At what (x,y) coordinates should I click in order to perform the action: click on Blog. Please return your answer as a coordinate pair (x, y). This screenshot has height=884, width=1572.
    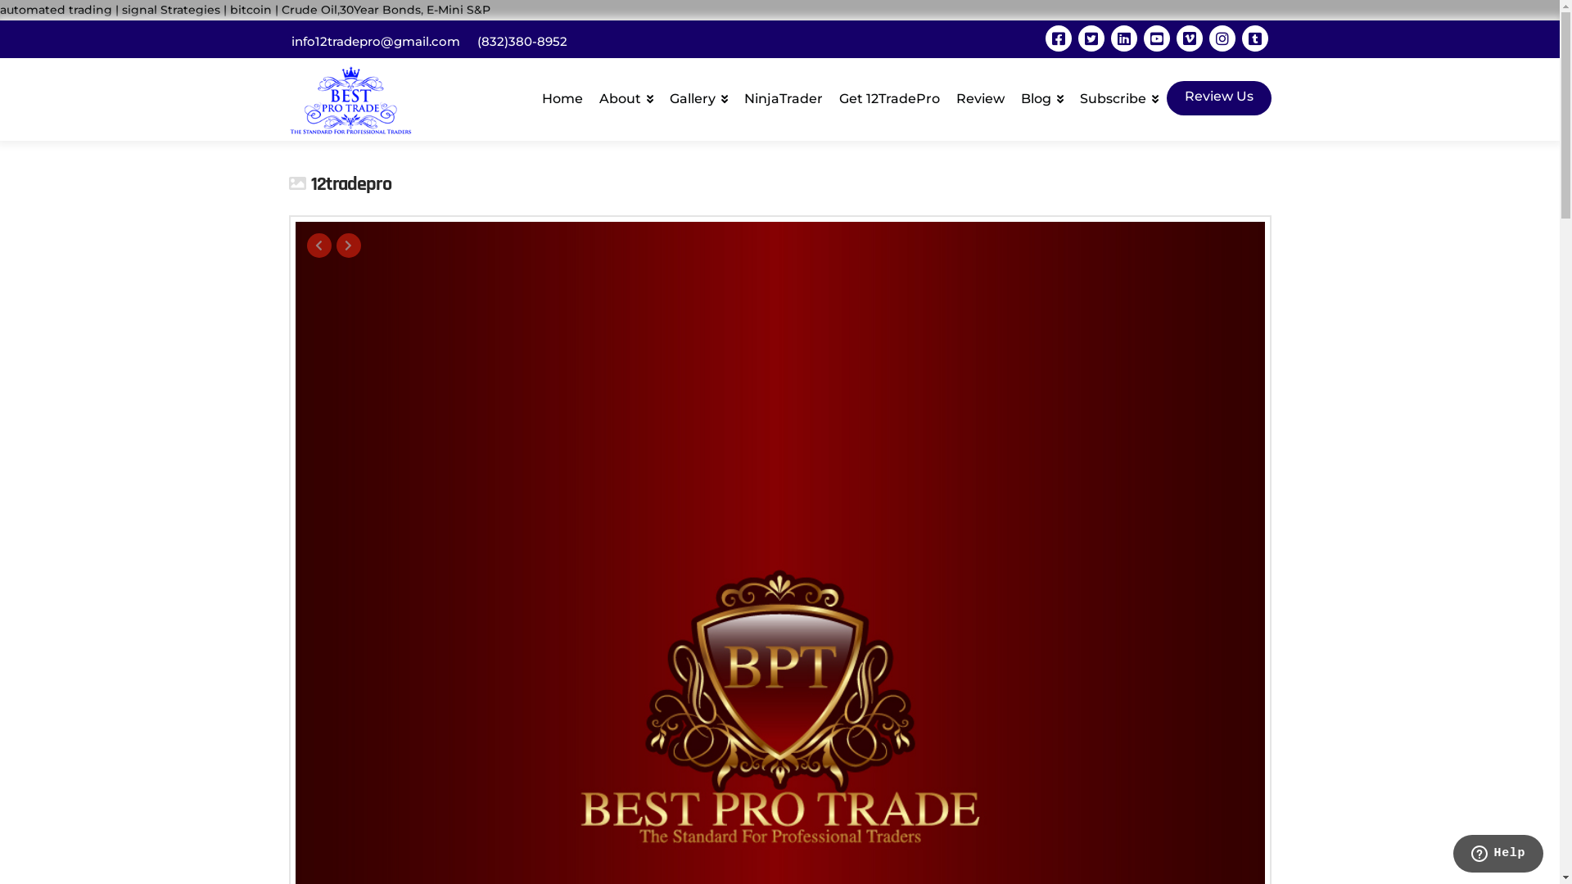
    Looking at the image, I should click on (1041, 95).